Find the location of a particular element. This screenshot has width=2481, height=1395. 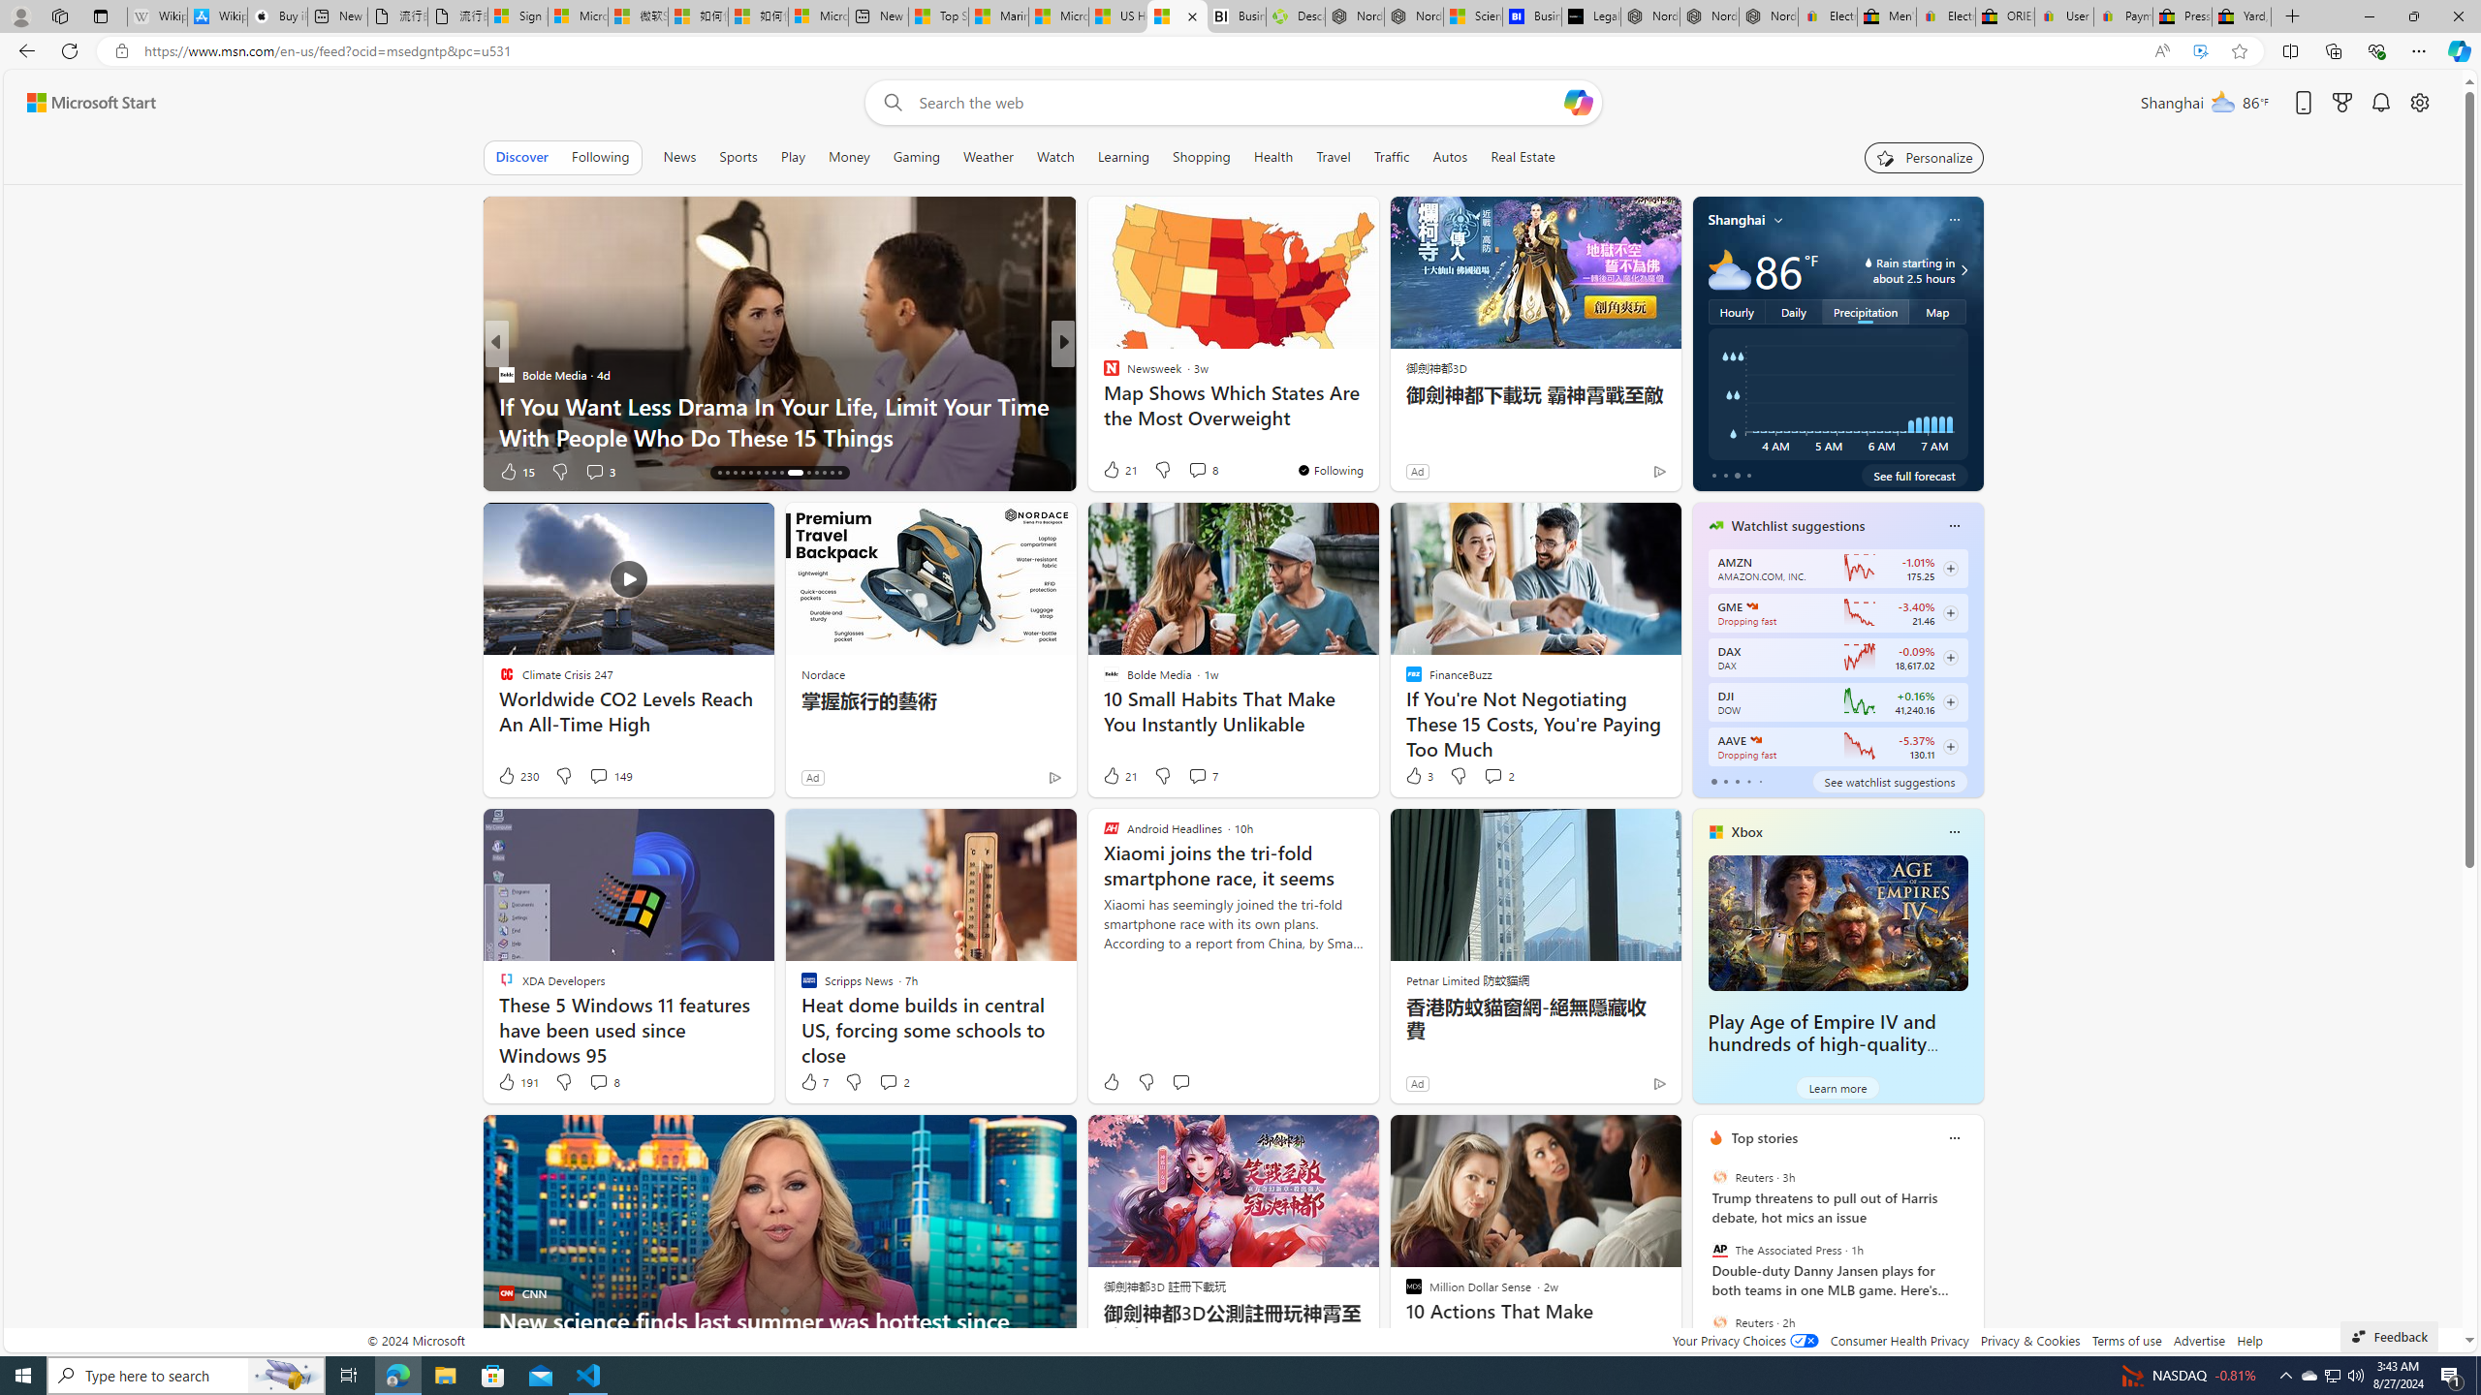

tab-1 is located at coordinates (1725, 781).